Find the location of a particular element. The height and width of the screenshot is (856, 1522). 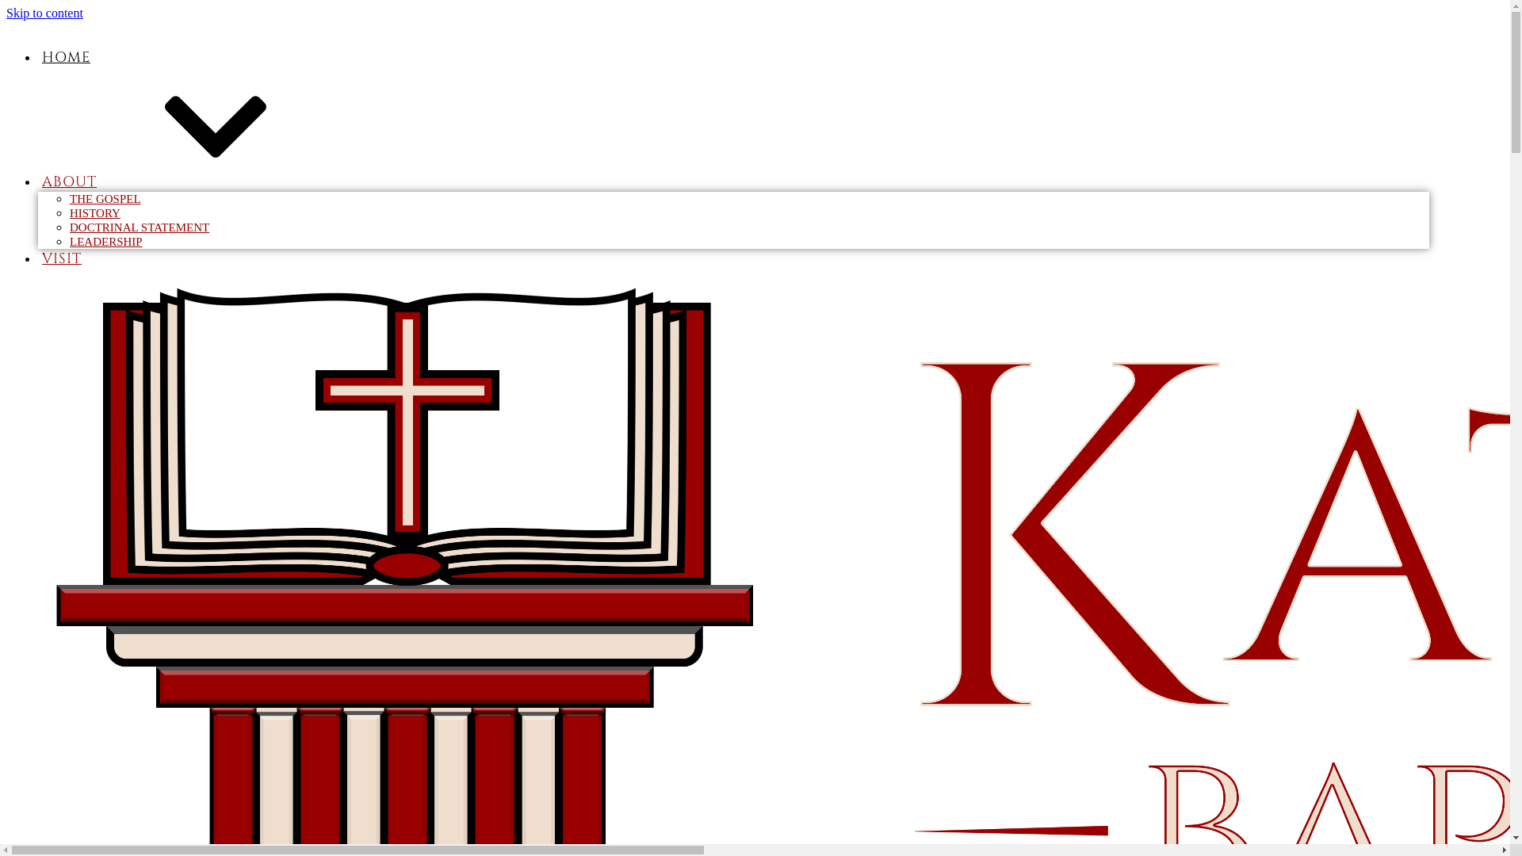

DOCTRINAL STATEMENT is located at coordinates (140, 227).